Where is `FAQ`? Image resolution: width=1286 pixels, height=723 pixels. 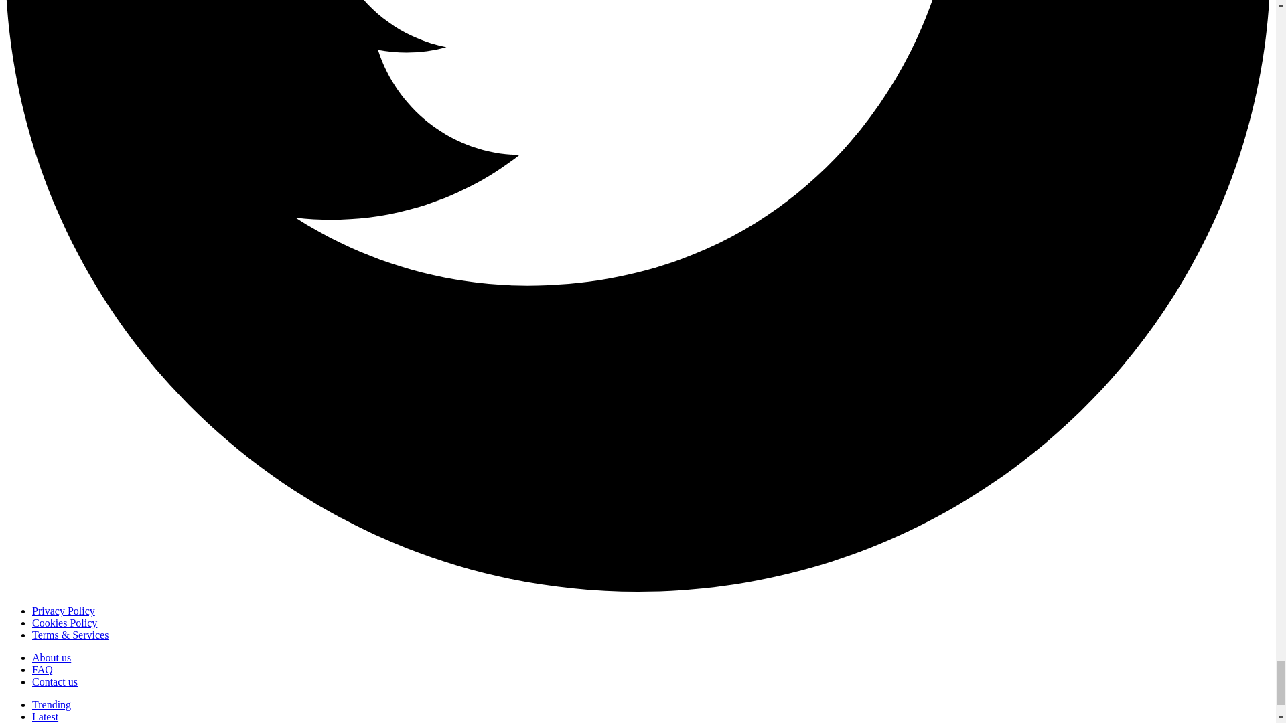 FAQ is located at coordinates (42, 669).